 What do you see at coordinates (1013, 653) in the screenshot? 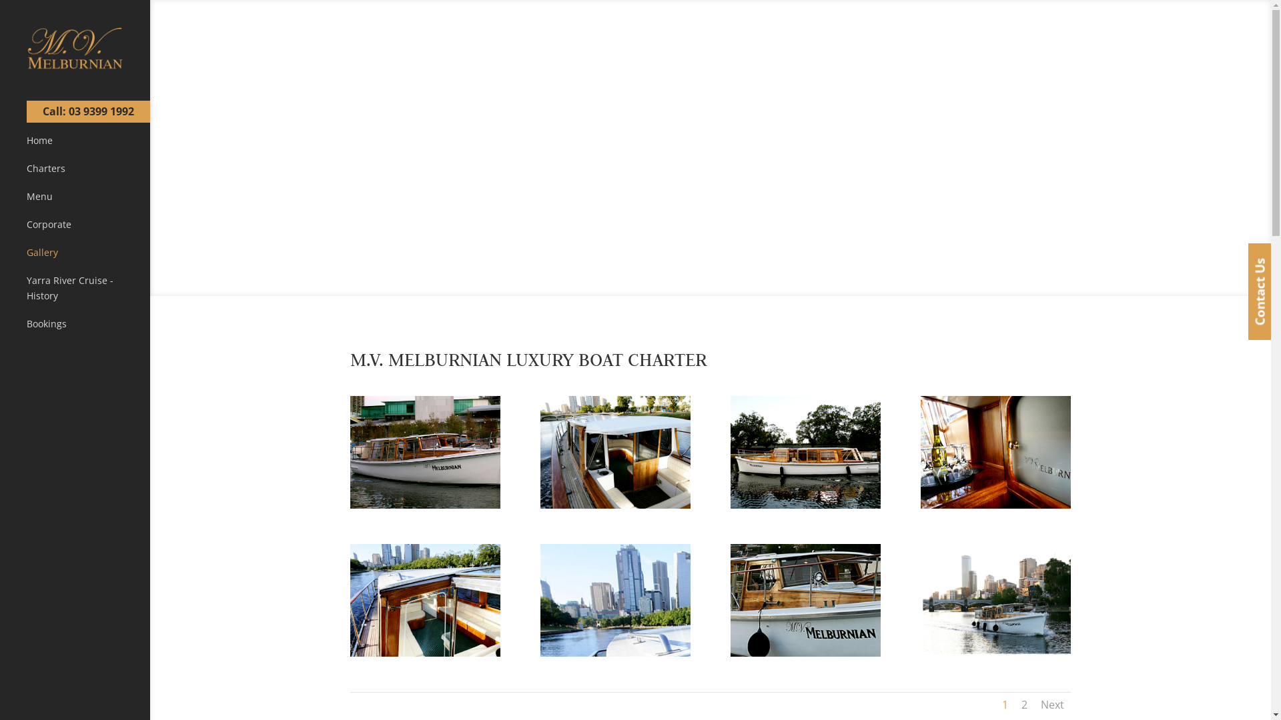
I see `MV-MELBURNIAN-NN7P0388` at bounding box center [1013, 653].